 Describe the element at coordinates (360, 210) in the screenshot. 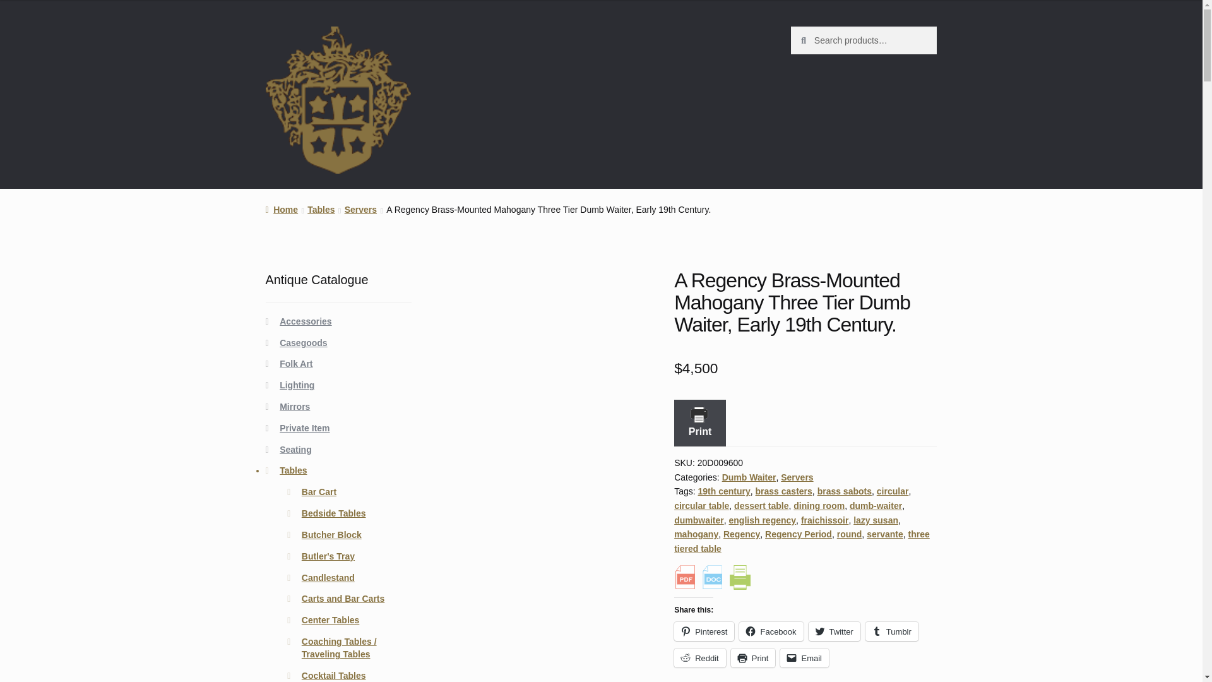

I see `Servers` at that location.